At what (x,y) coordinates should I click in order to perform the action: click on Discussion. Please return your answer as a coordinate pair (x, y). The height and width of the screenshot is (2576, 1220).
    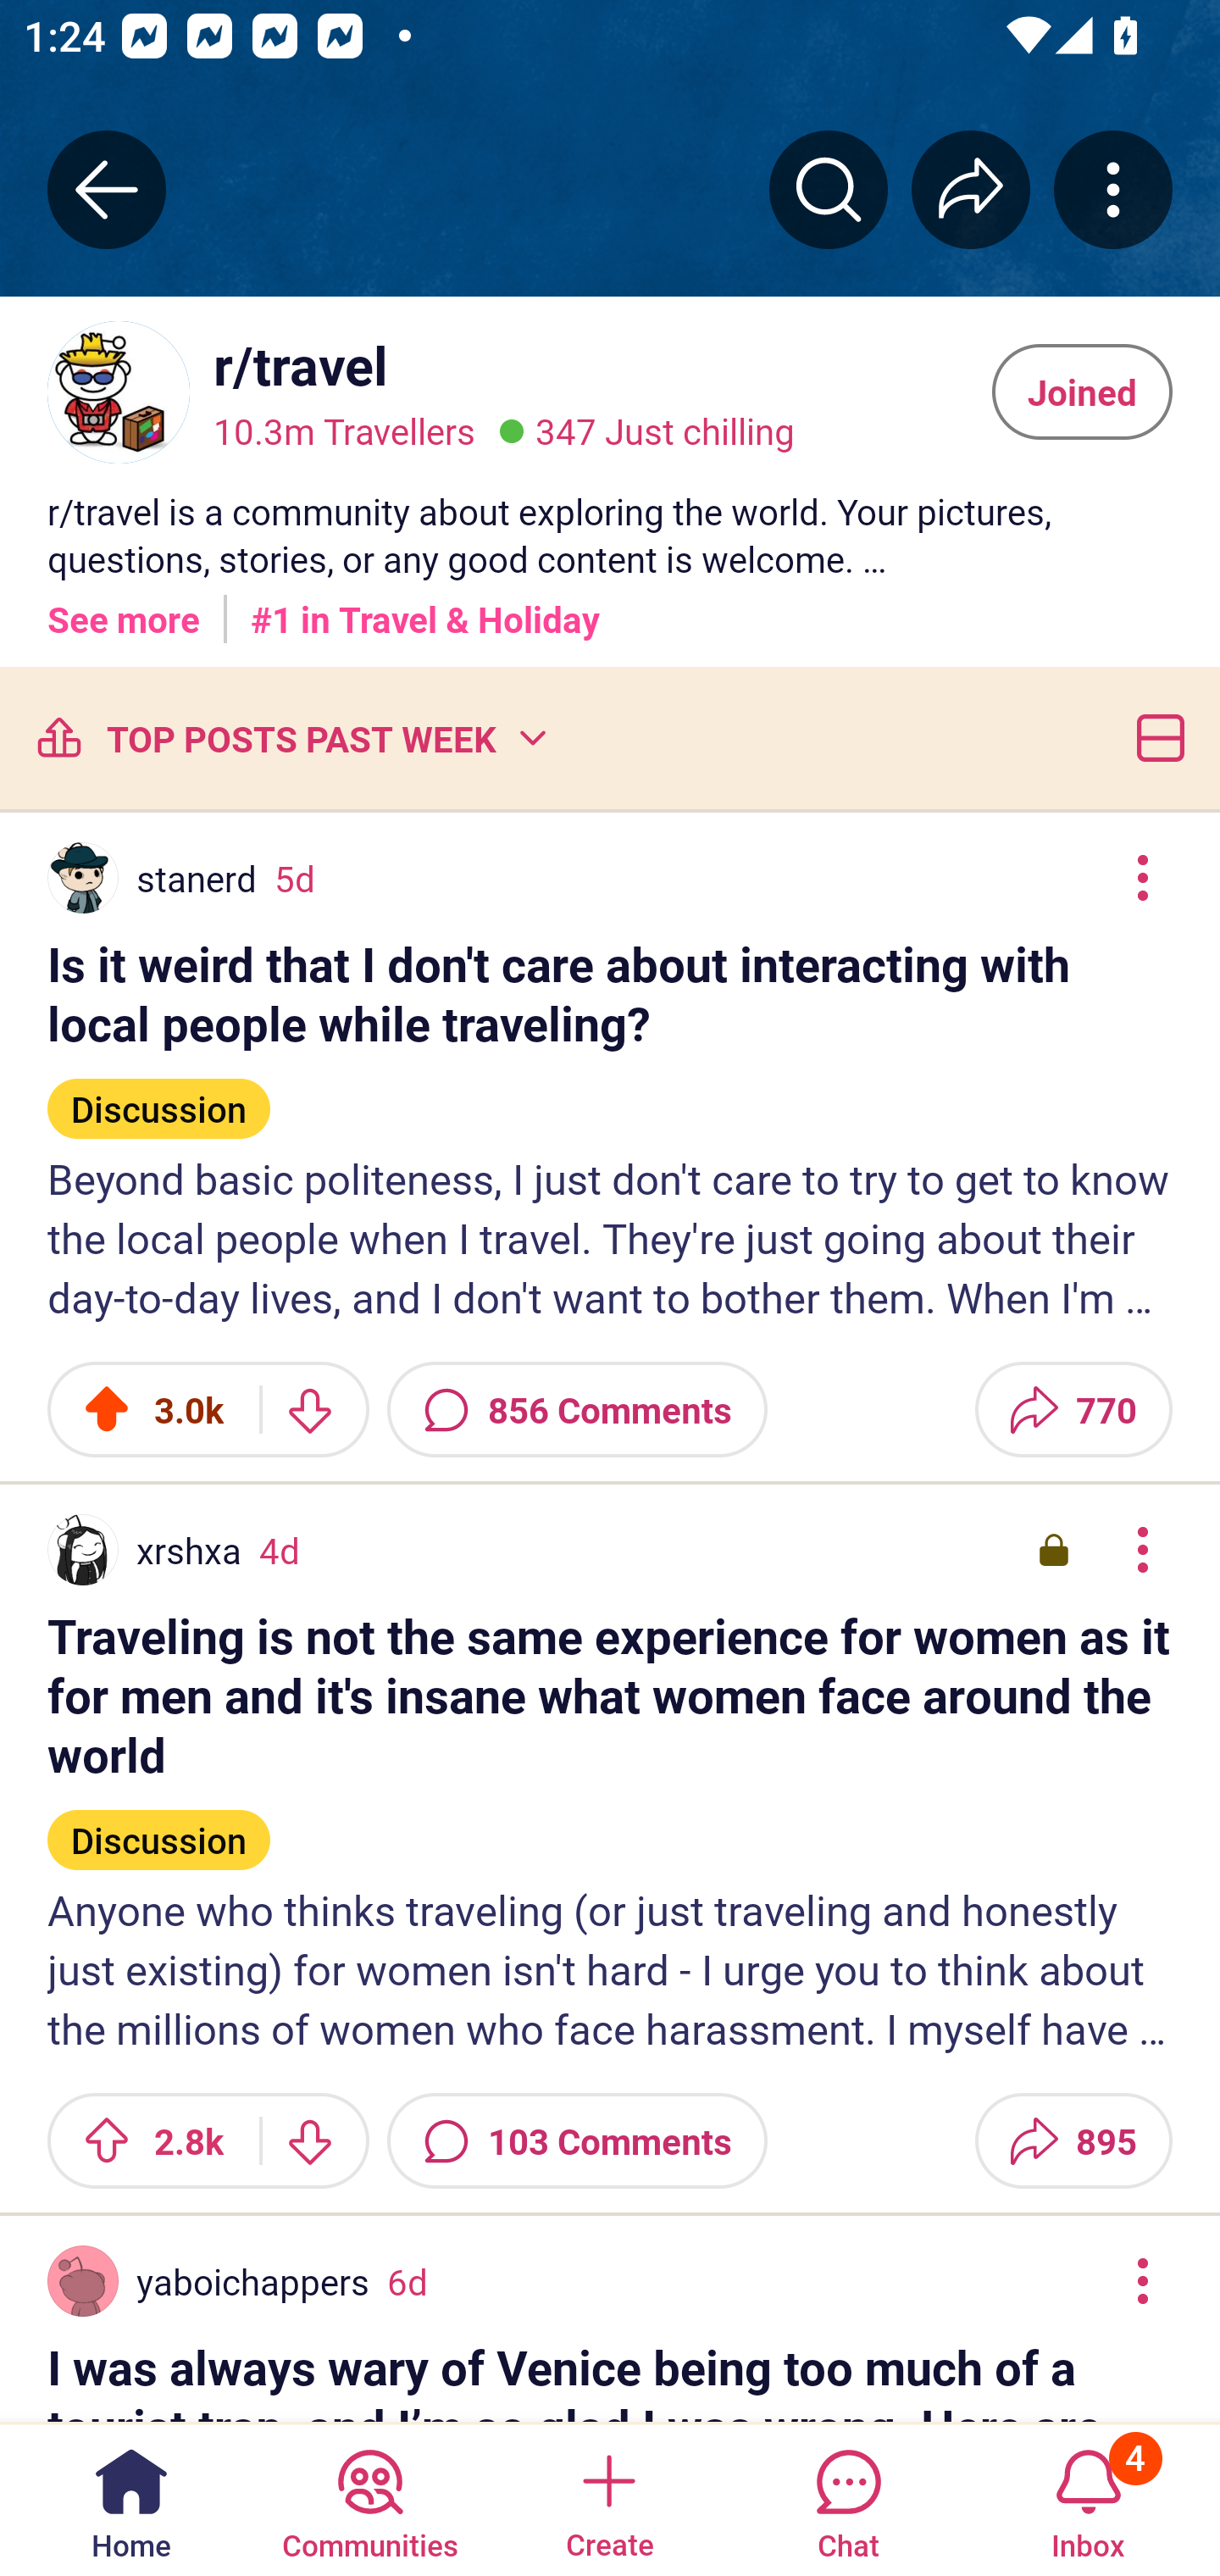
    Looking at the image, I should click on (159, 1095).